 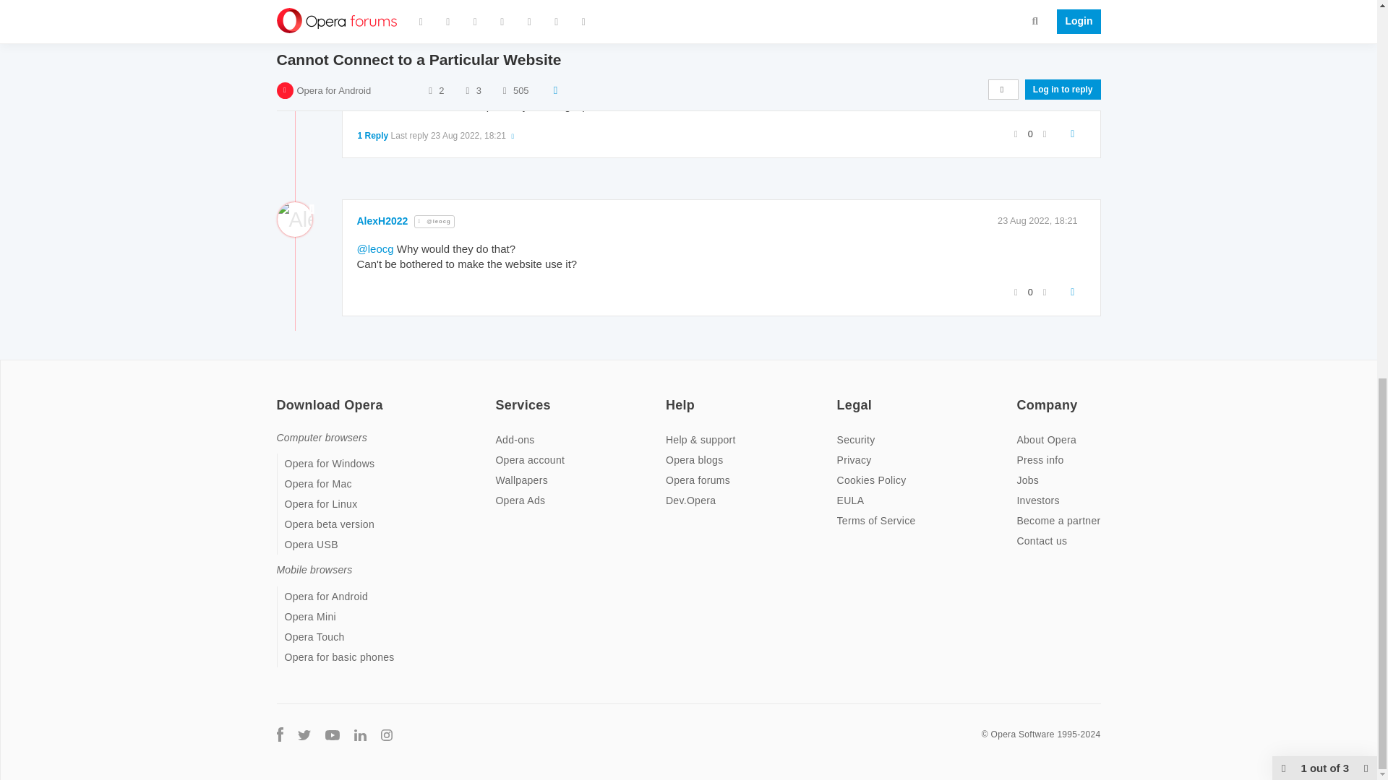 I want to click on on, so click(x=841, y=396).